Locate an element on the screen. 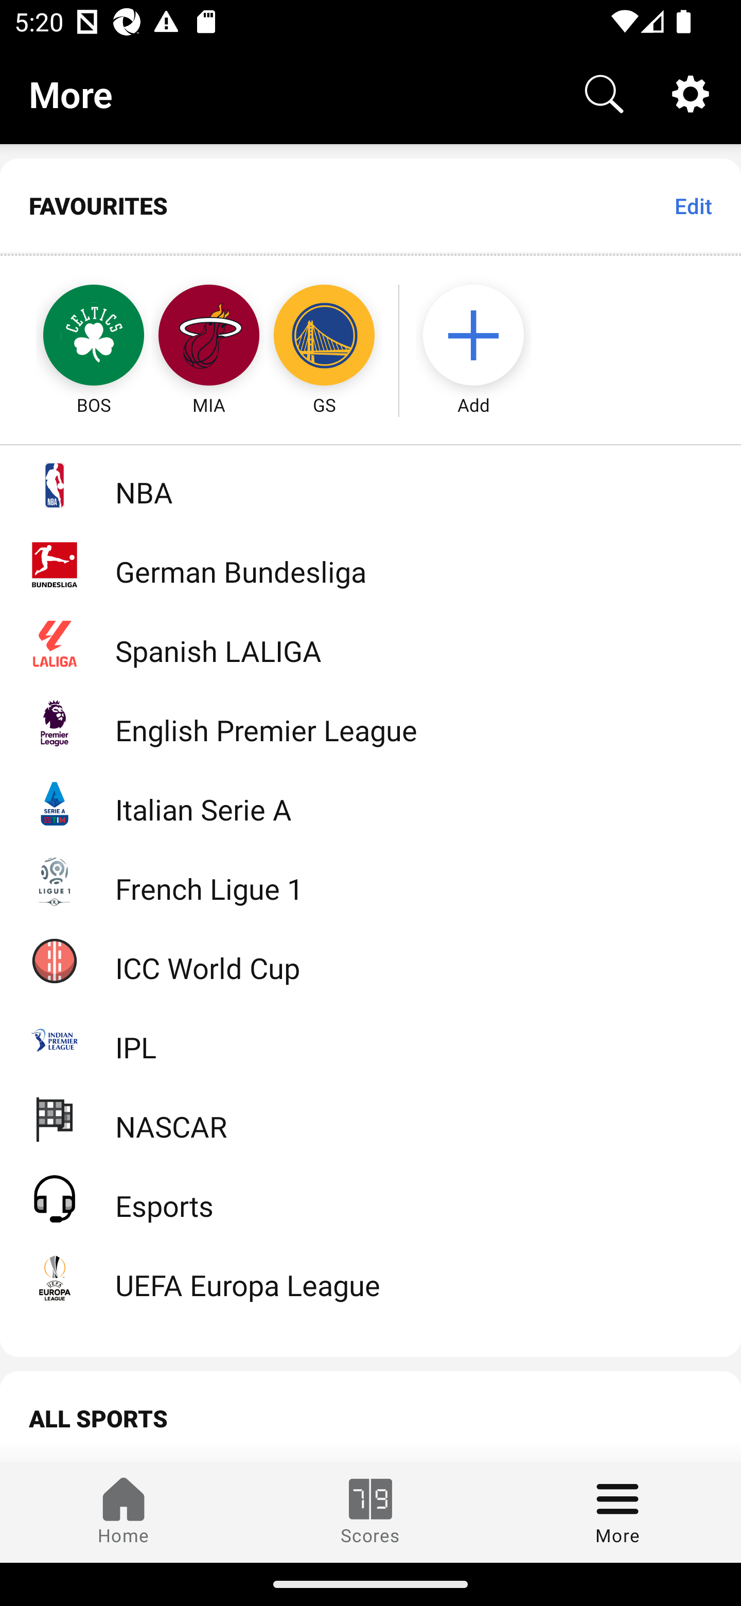  Spanish LALIGA is located at coordinates (370, 643).